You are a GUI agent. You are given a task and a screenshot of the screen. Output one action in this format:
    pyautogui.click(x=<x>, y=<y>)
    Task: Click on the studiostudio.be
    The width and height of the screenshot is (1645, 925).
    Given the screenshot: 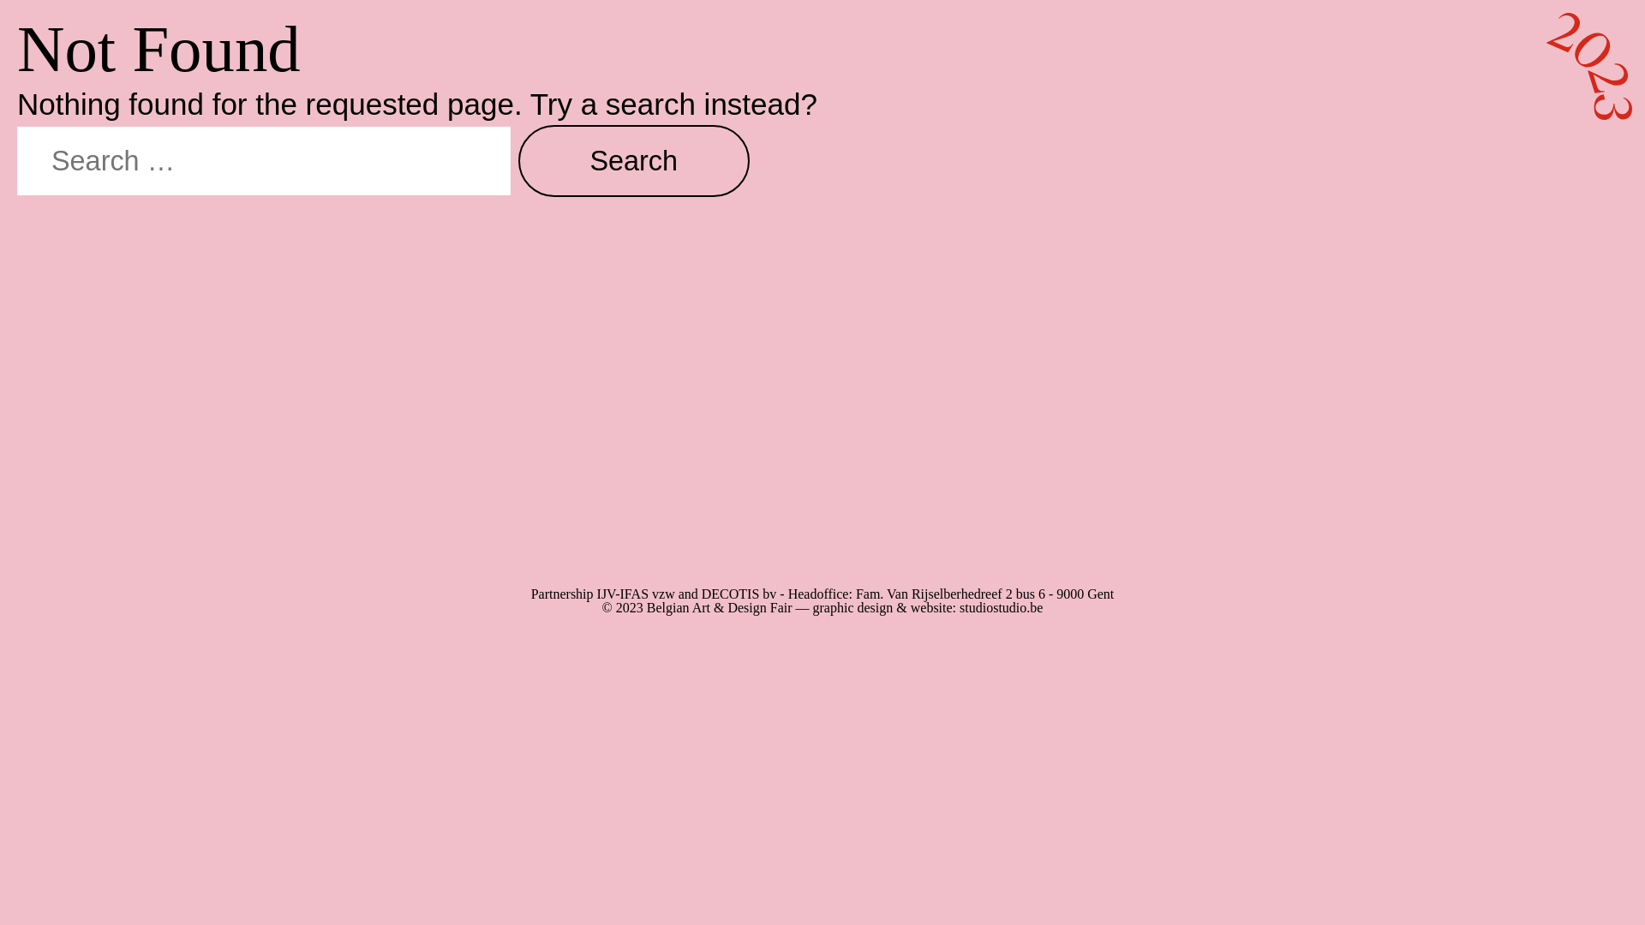 What is the action you would take?
    pyautogui.click(x=1001, y=608)
    